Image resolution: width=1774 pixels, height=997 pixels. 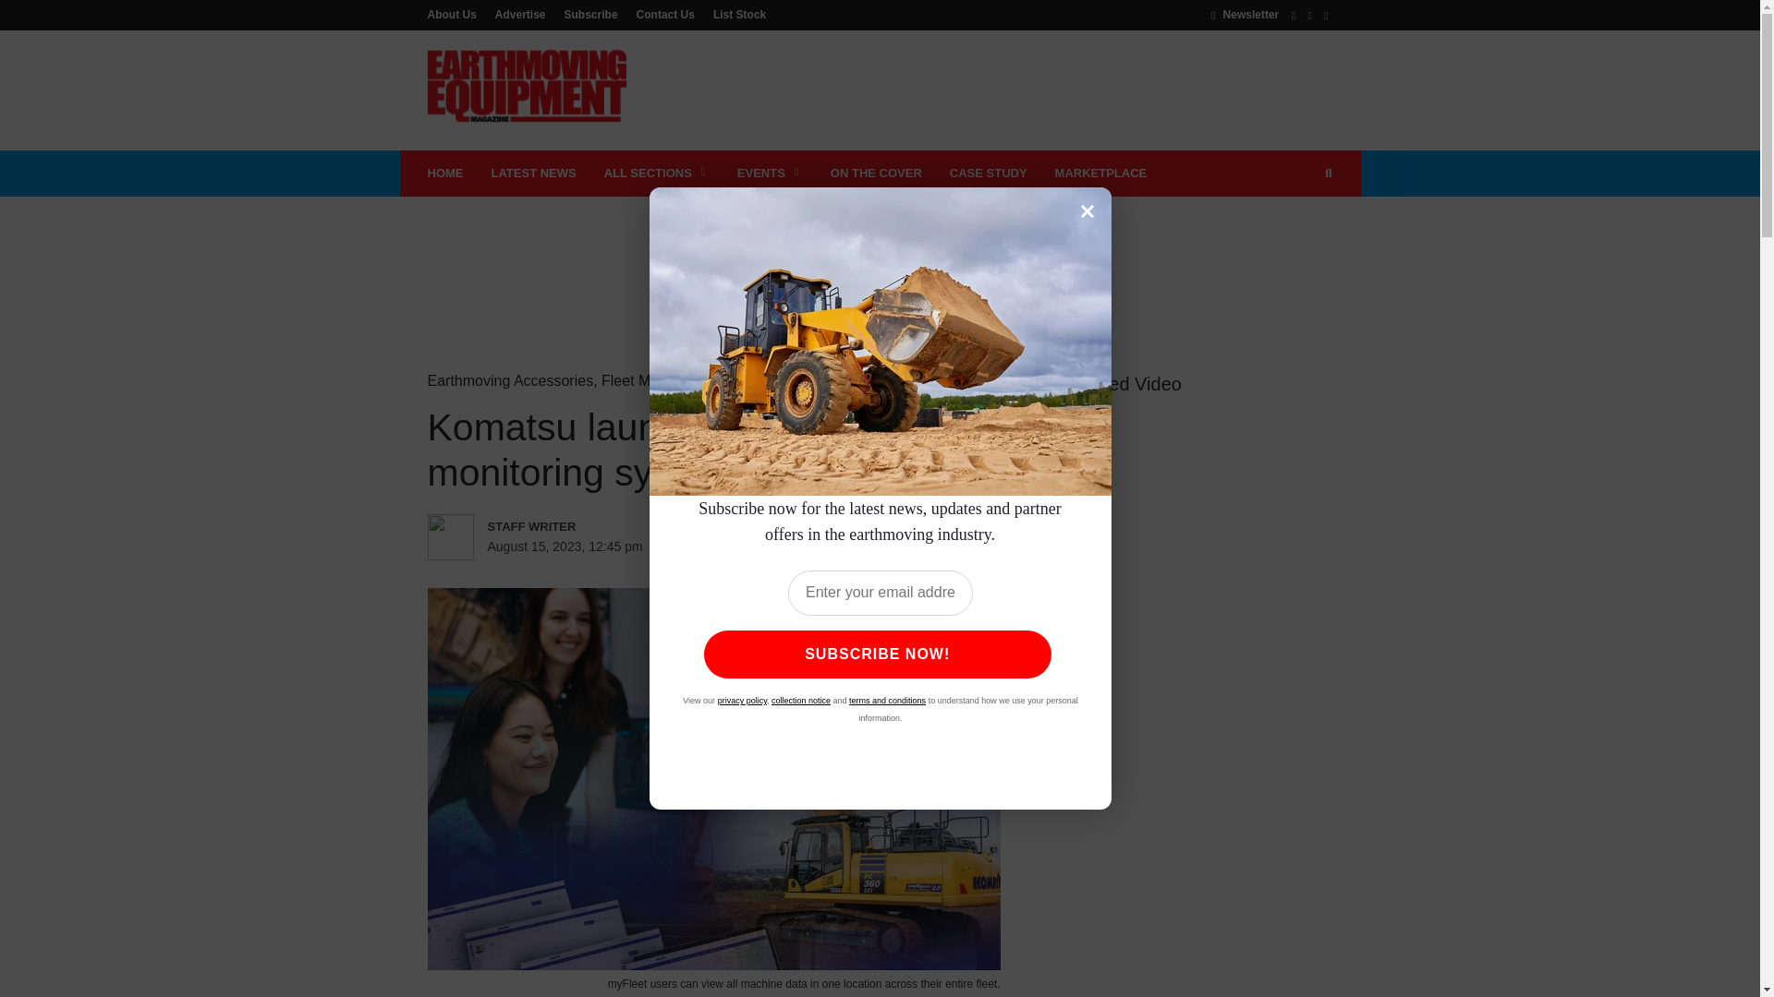 What do you see at coordinates (532, 174) in the screenshot?
I see `LATEST NEWS` at bounding box center [532, 174].